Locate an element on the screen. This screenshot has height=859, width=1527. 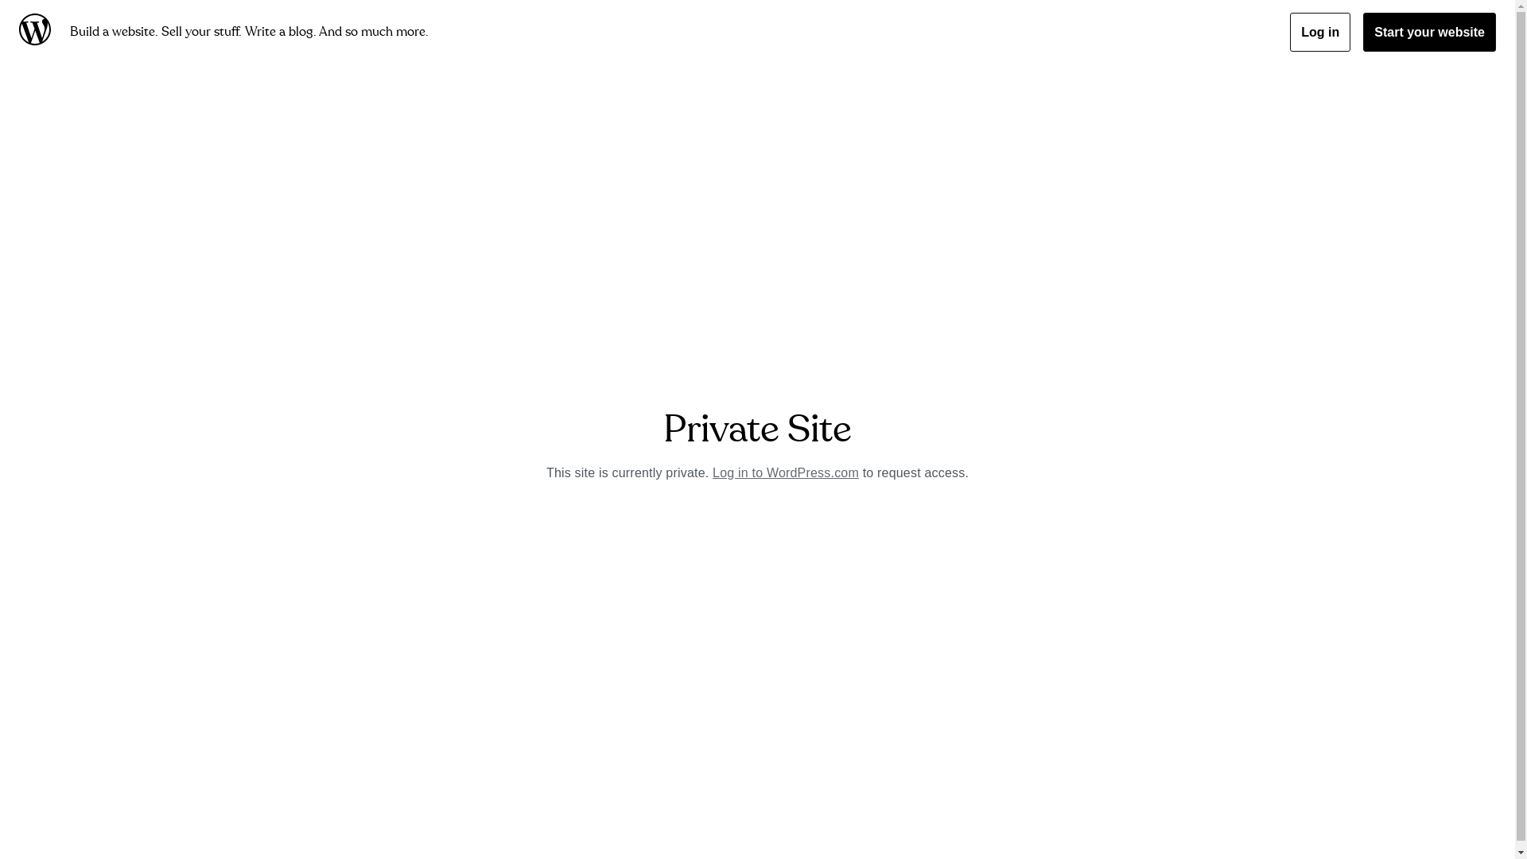
Log in to WordPress.com is located at coordinates (786, 472).